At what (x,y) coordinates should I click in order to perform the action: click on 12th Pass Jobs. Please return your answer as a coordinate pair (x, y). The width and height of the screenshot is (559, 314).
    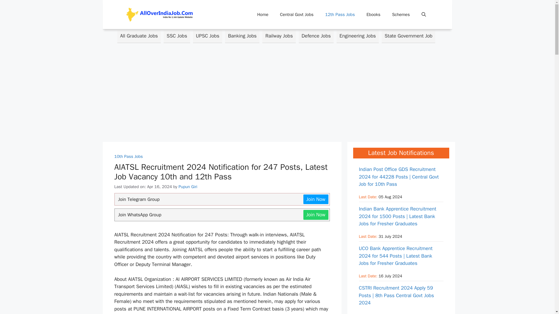
    Looking at the image, I should click on (340, 15).